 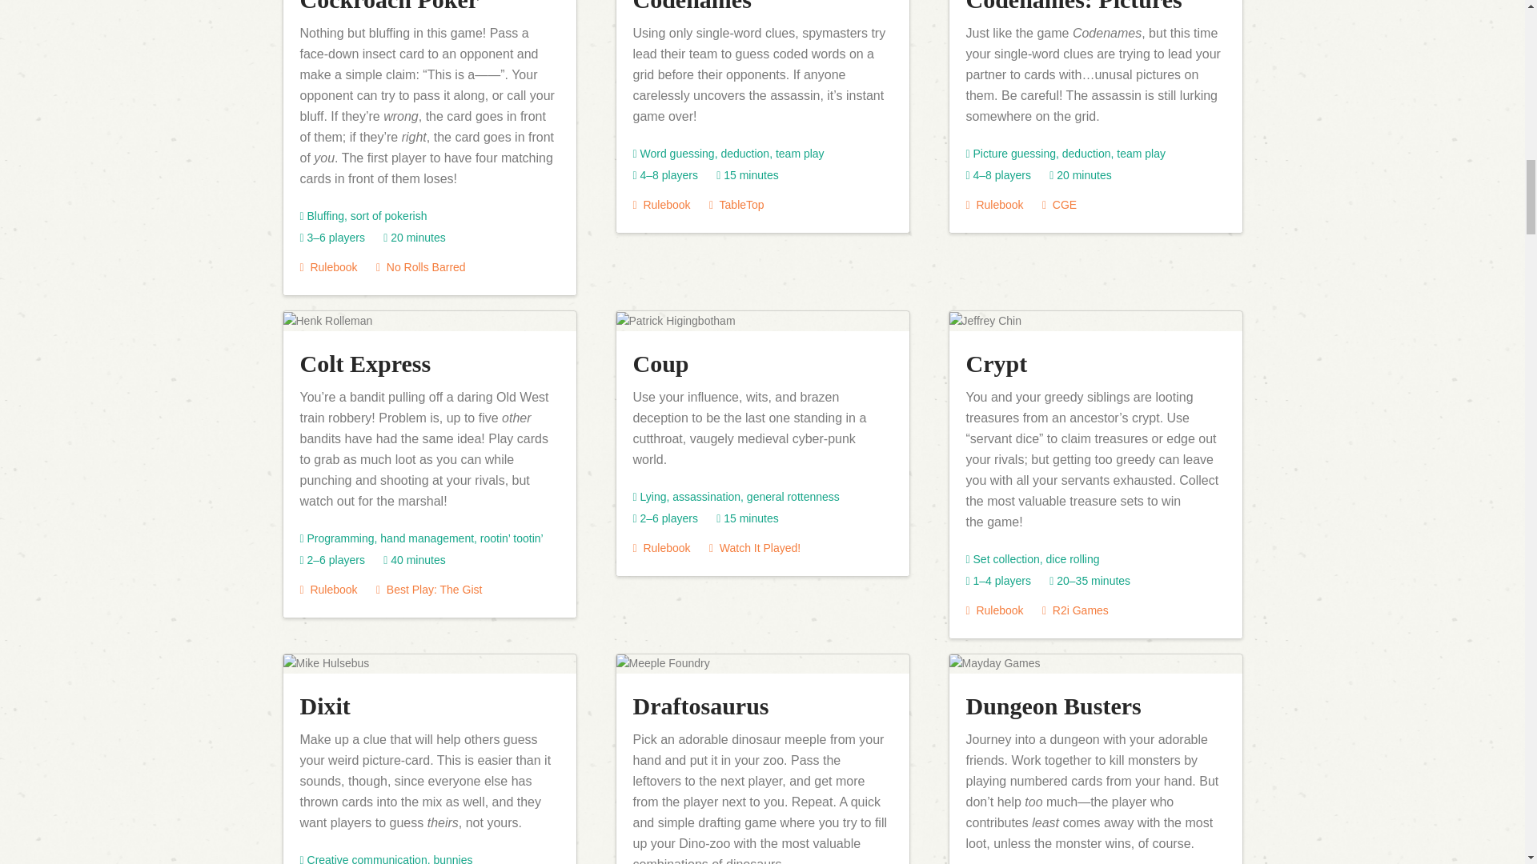 What do you see at coordinates (421, 267) in the screenshot?
I see `  No Rolls Barred` at bounding box center [421, 267].